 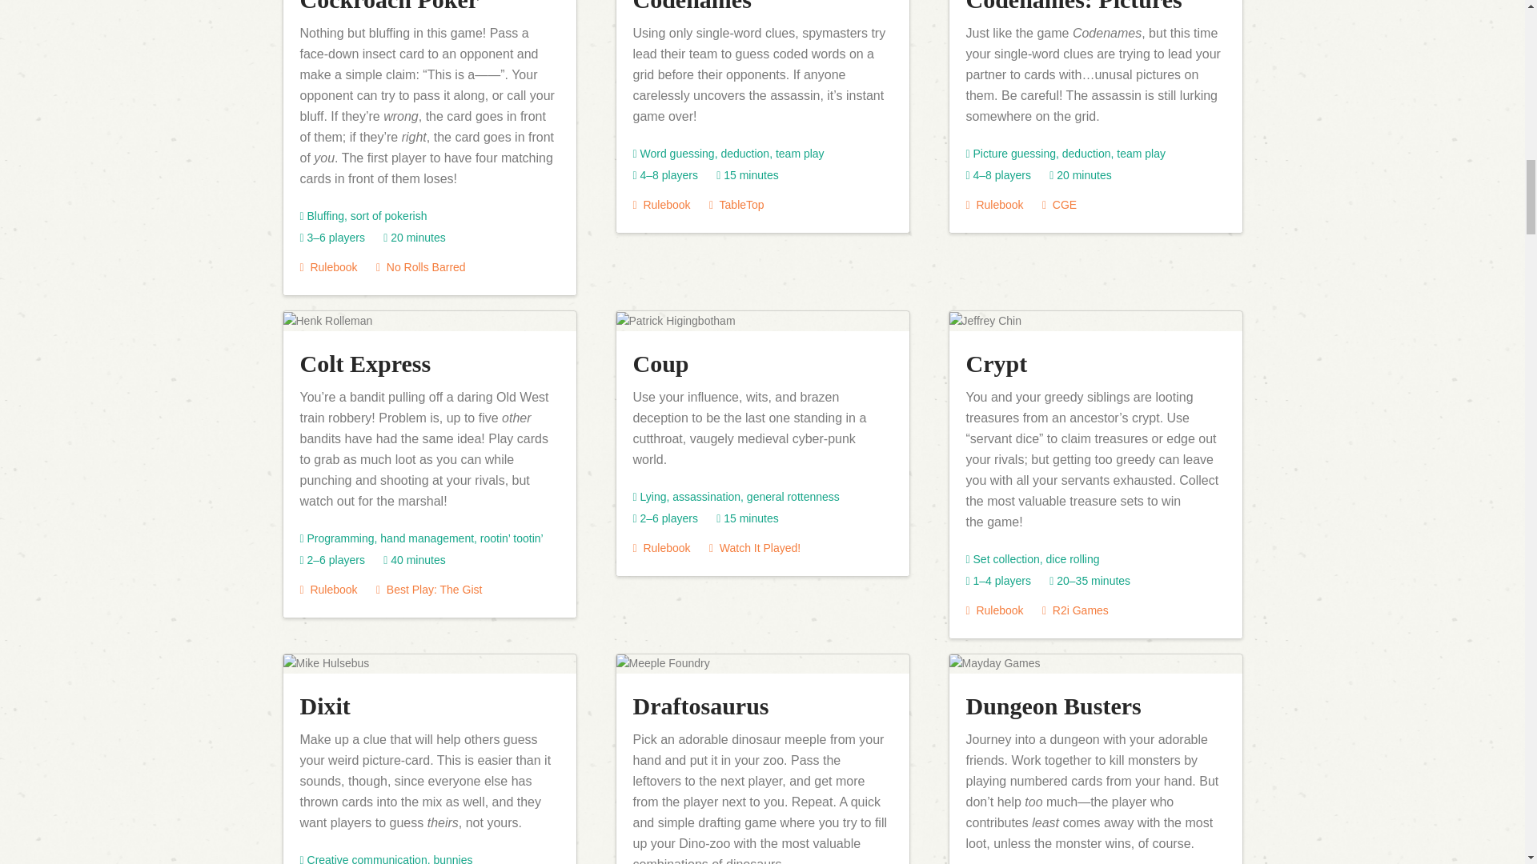 What do you see at coordinates (421, 267) in the screenshot?
I see `  No Rolls Barred` at bounding box center [421, 267].